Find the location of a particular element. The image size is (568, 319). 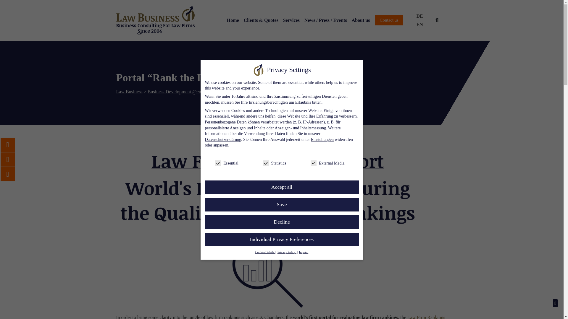

Law Business is located at coordinates (129, 92).